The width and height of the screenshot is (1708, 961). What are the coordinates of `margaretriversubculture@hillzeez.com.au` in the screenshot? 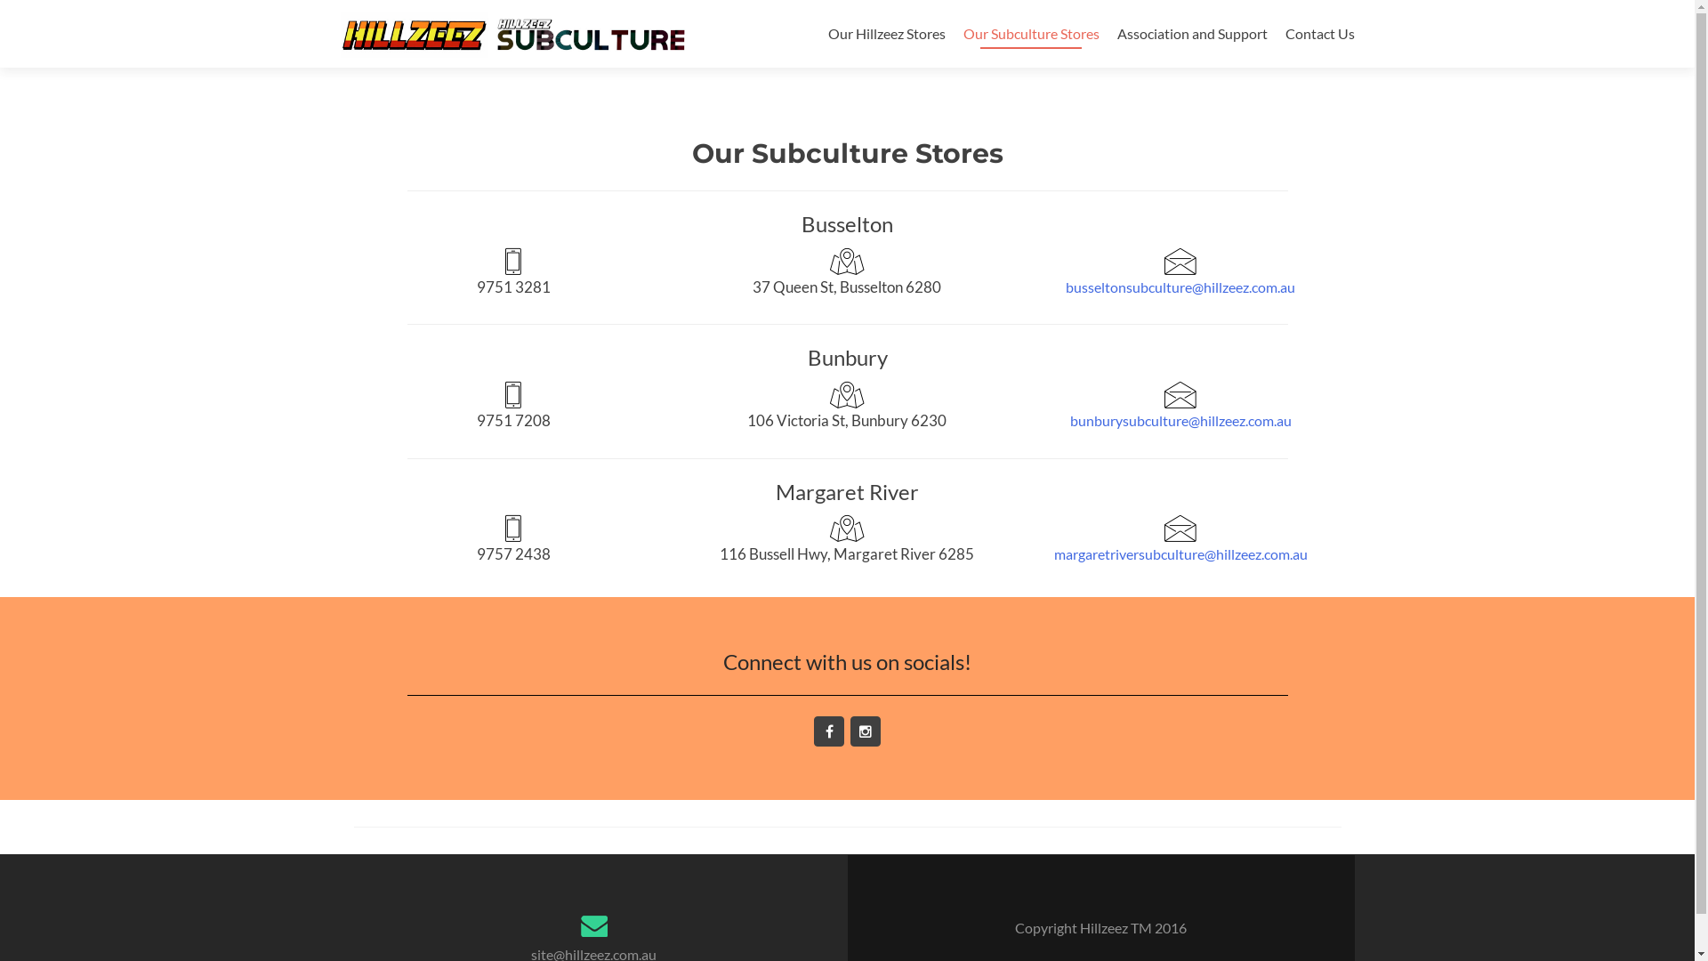 It's located at (1181, 553).